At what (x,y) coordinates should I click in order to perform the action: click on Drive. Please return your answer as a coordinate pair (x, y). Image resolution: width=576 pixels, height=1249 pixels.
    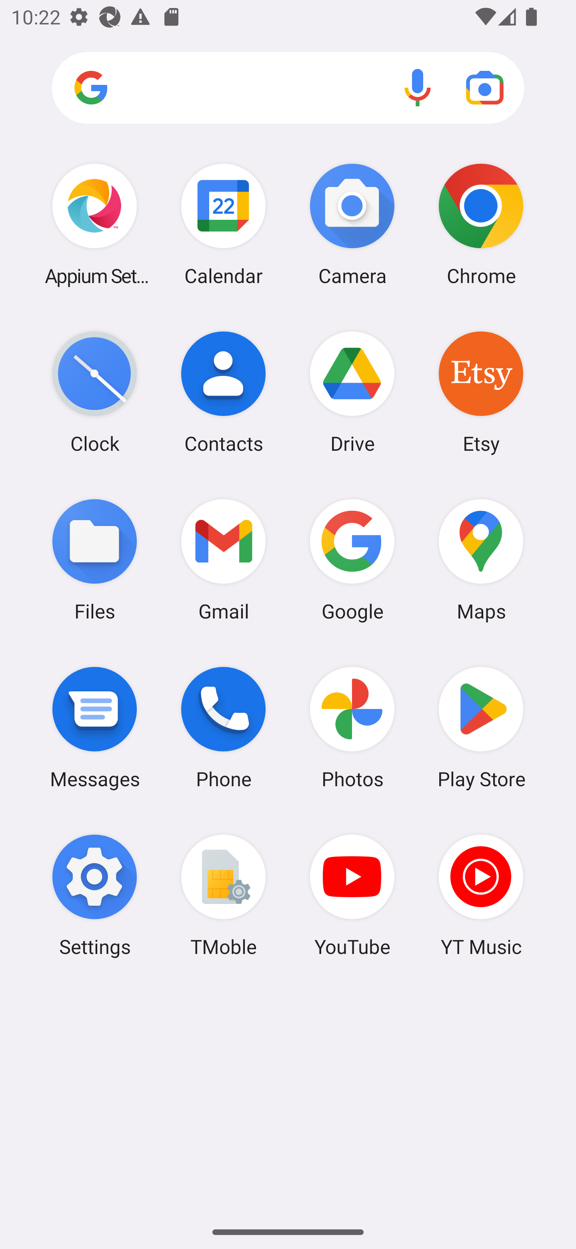
    Looking at the image, I should click on (352, 392).